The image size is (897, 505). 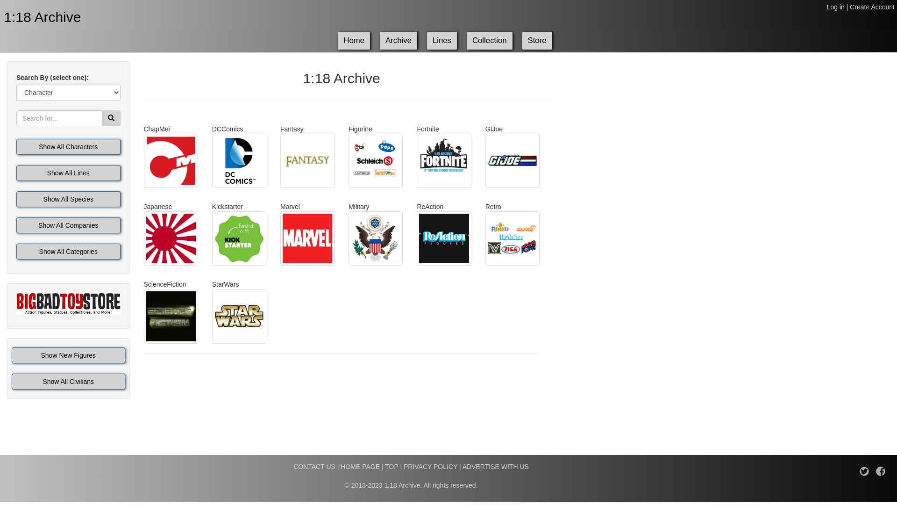 I want to click on Show New Figures, so click(x=68, y=355).